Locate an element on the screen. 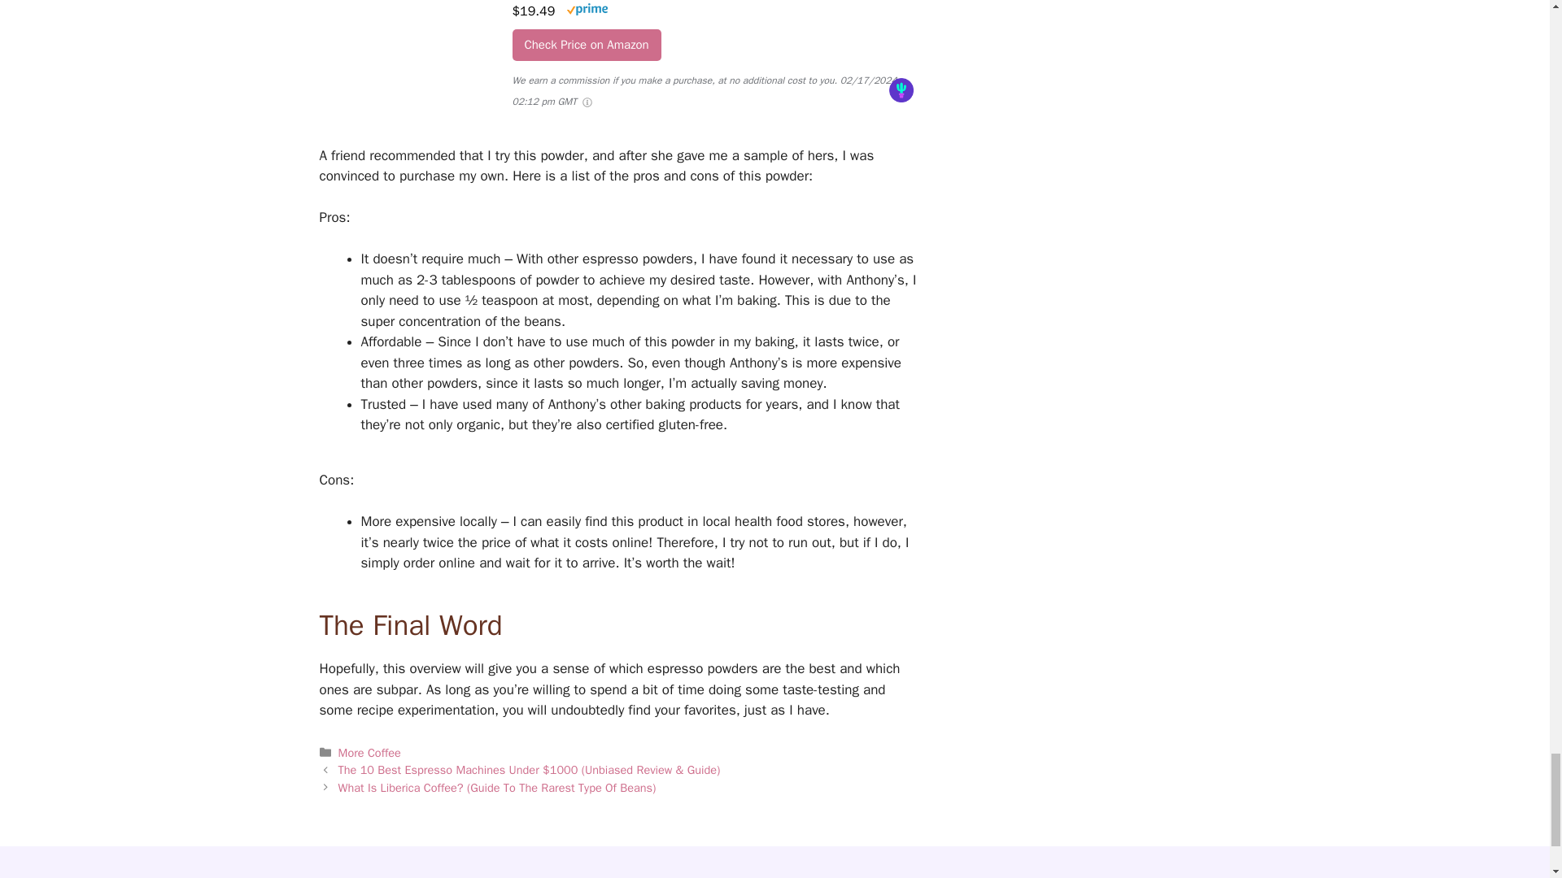 Image resolution: width=1562 pixels, height=878 pixels. More Coffee is located at coordinates (369, 753).